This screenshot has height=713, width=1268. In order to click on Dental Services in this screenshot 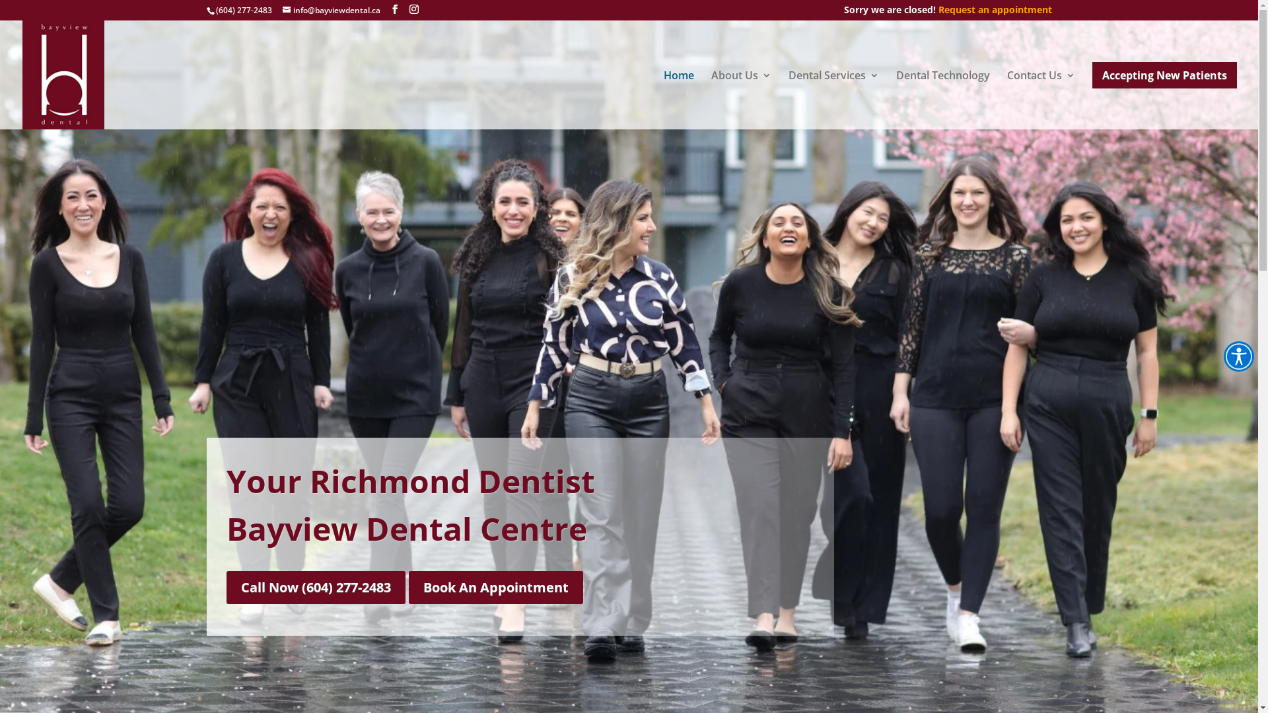, I will do `click(833, 100)`.